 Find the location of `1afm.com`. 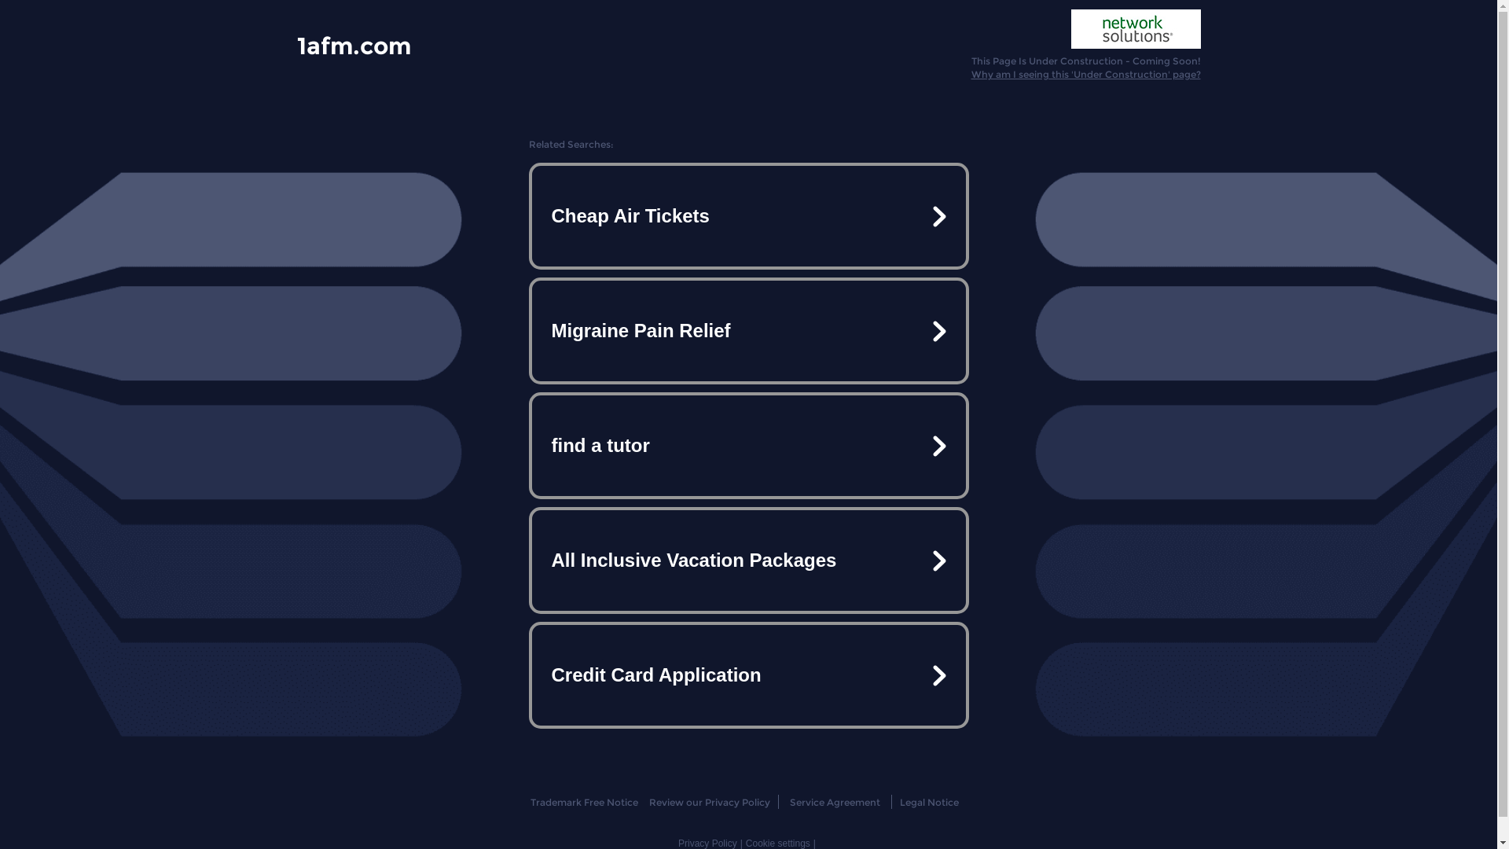

1afm.com is located at coordinates (354, 45).